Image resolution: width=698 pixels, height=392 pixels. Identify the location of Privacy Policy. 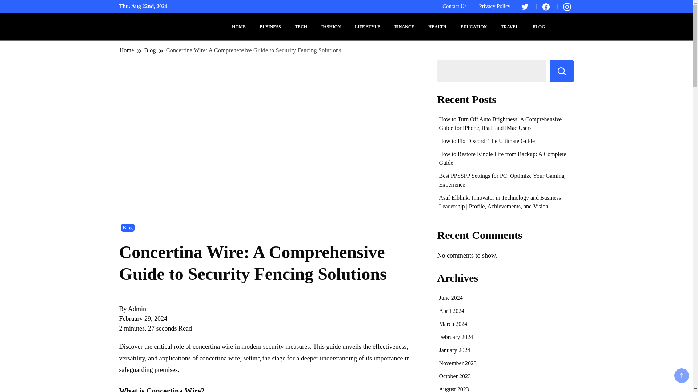
(494, 6).